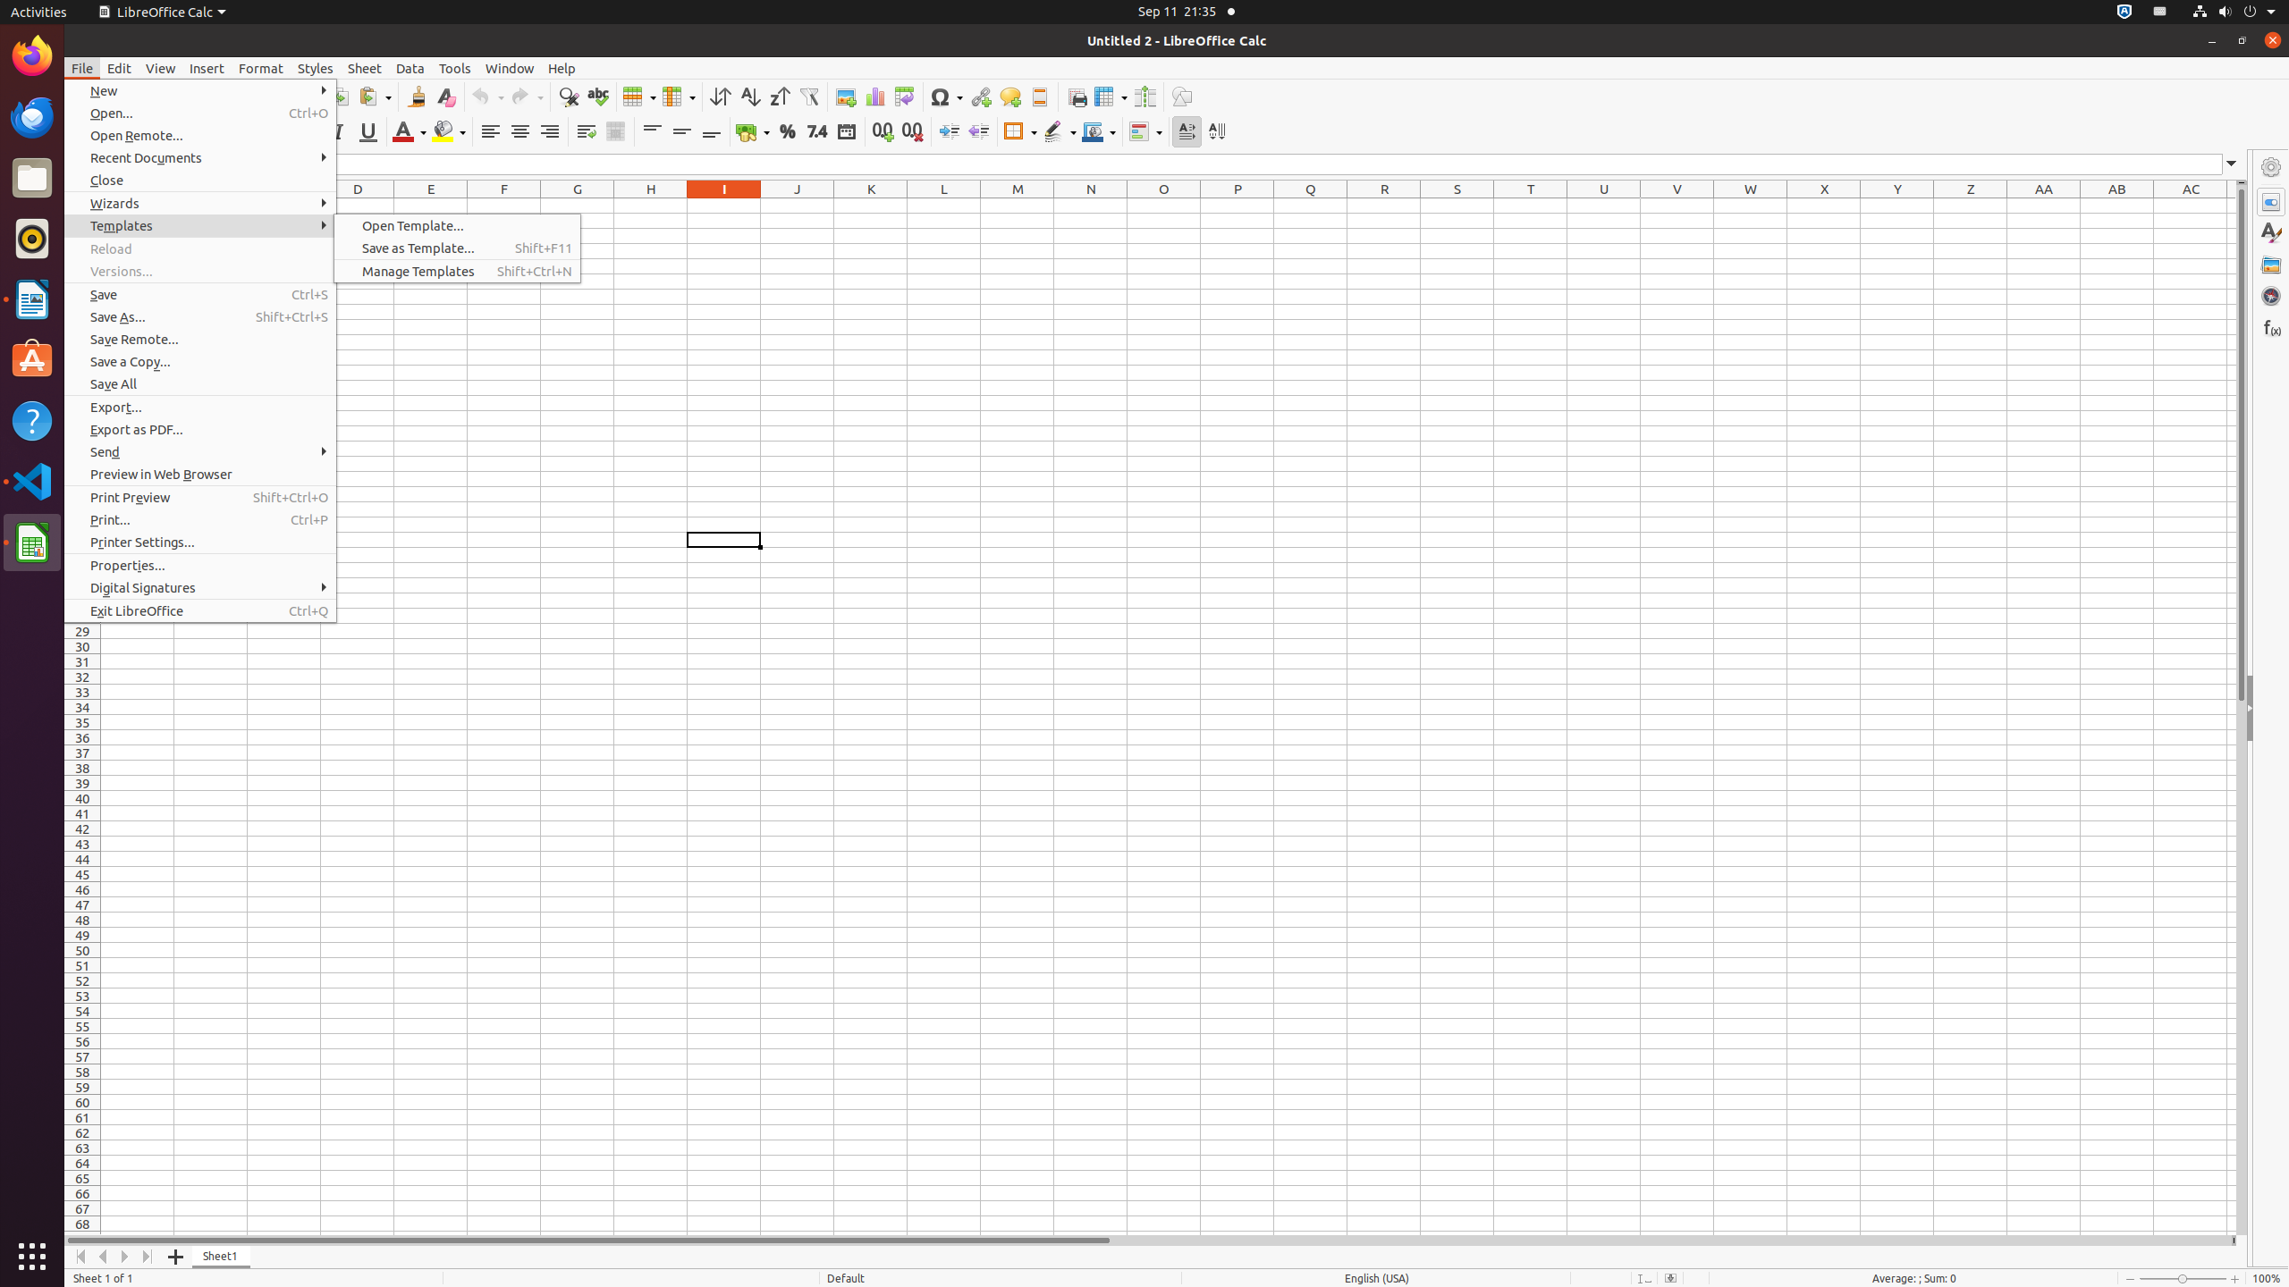  Describe the element at coordinates (200, 474) in the screenshot. I see `Preview in Web Browser` at that location.